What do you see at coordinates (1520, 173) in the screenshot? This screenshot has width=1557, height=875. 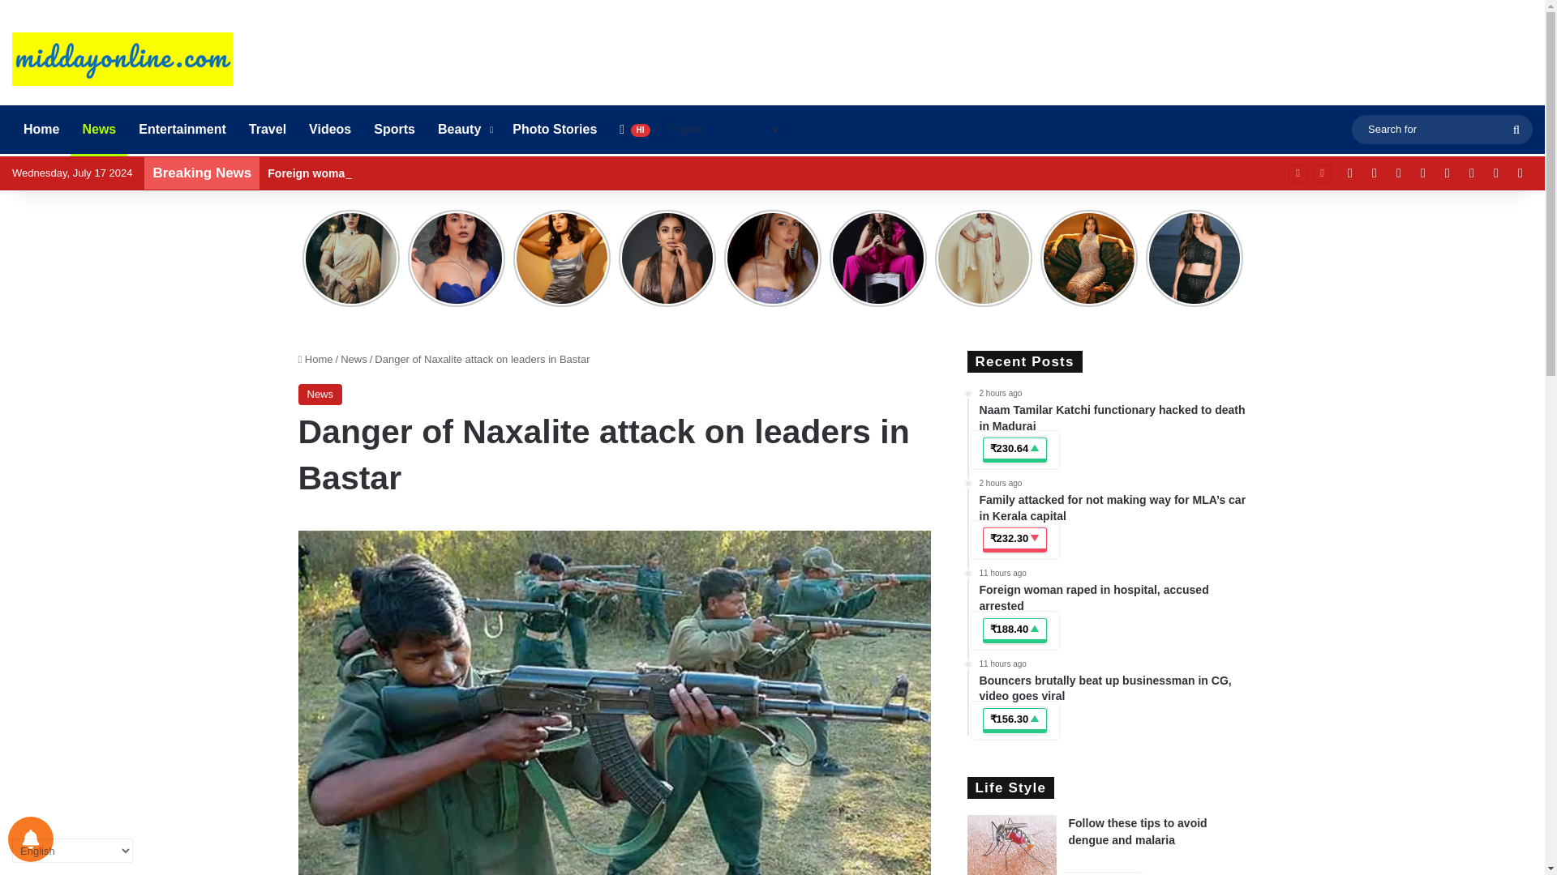 I see `Switch skin` at bounding box center [1520, 173].